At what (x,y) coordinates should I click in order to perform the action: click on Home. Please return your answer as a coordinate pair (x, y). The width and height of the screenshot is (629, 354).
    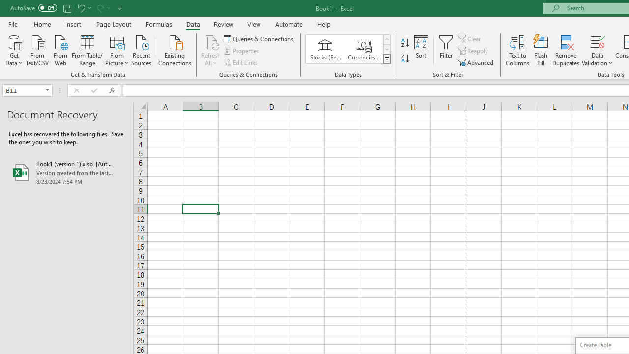
    Looking at the image, I should click on (42, 24).